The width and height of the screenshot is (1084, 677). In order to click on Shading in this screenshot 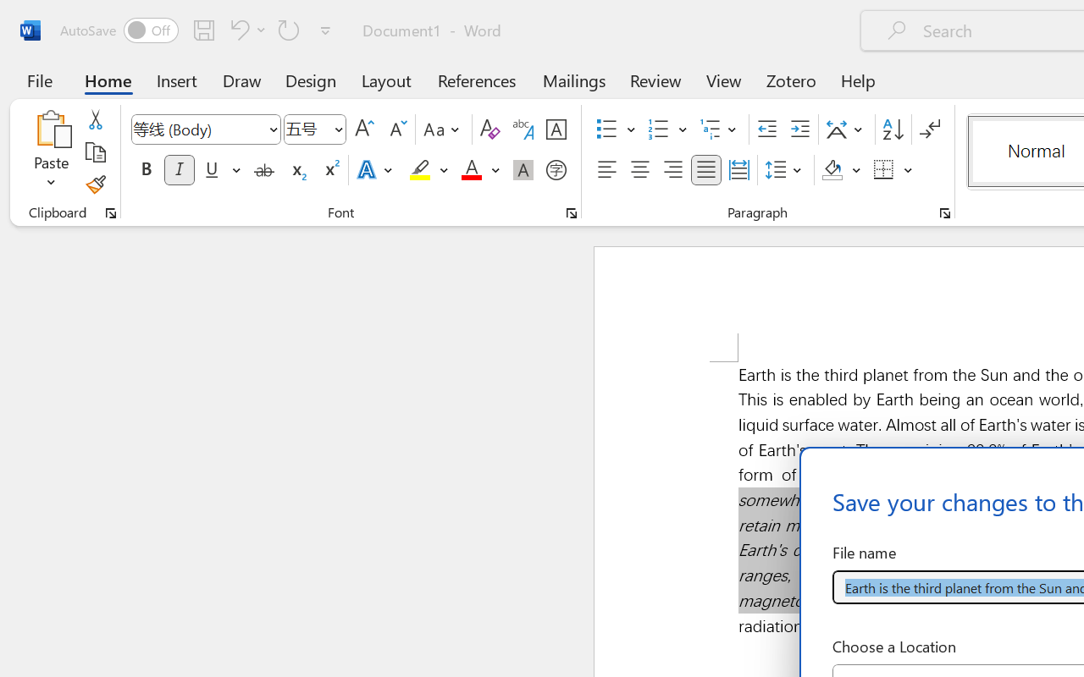, I will do `click(842, 170)`.